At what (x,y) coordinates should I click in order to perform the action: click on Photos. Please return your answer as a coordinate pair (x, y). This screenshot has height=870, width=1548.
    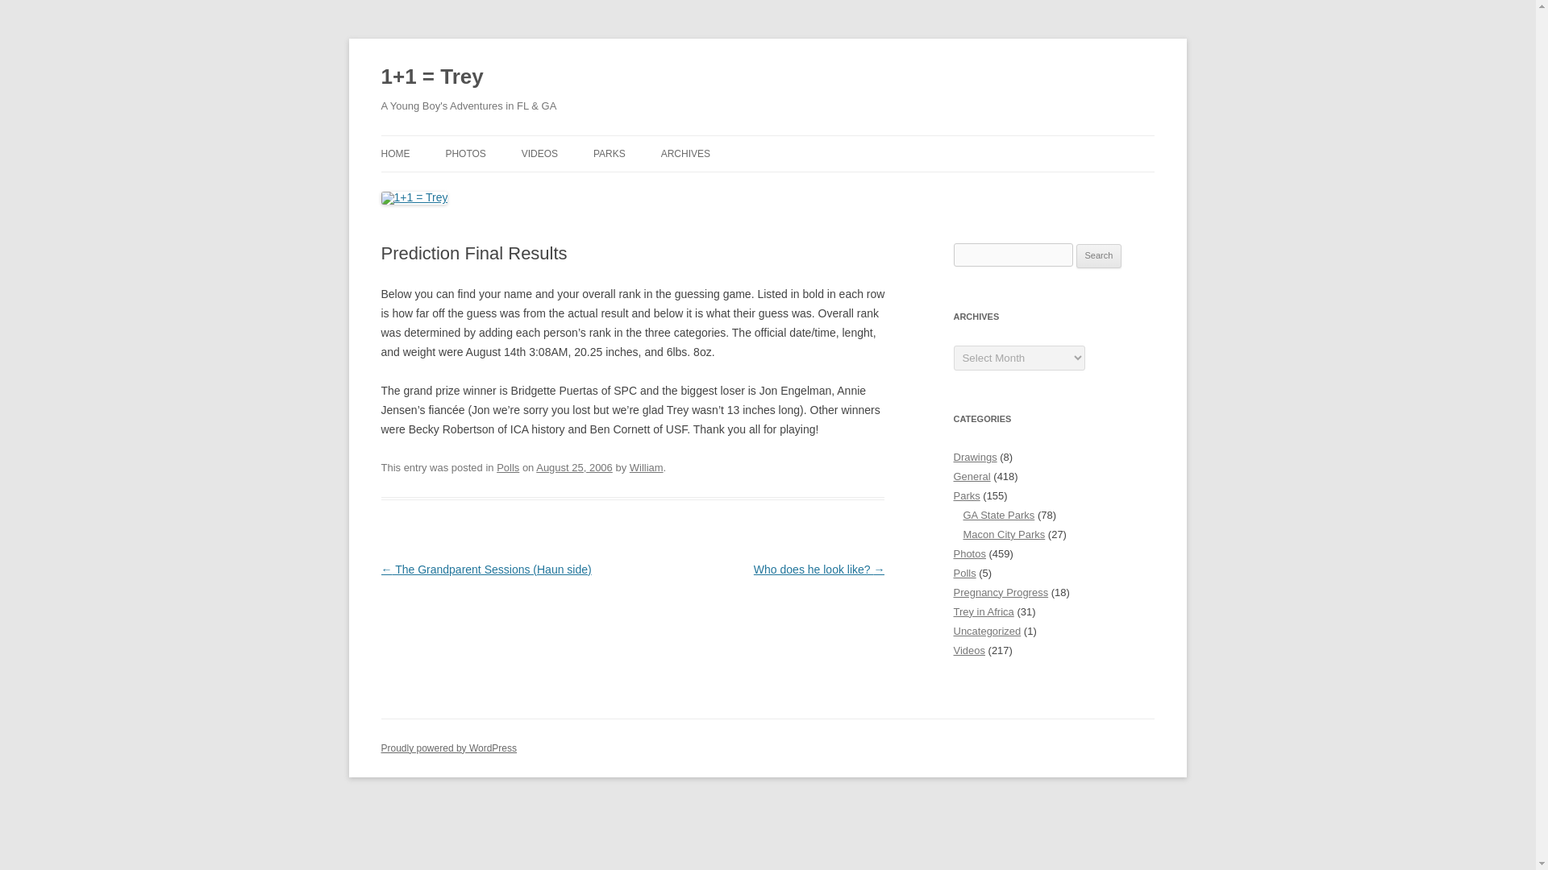
    Looking at the image, I should click on (969, 554).